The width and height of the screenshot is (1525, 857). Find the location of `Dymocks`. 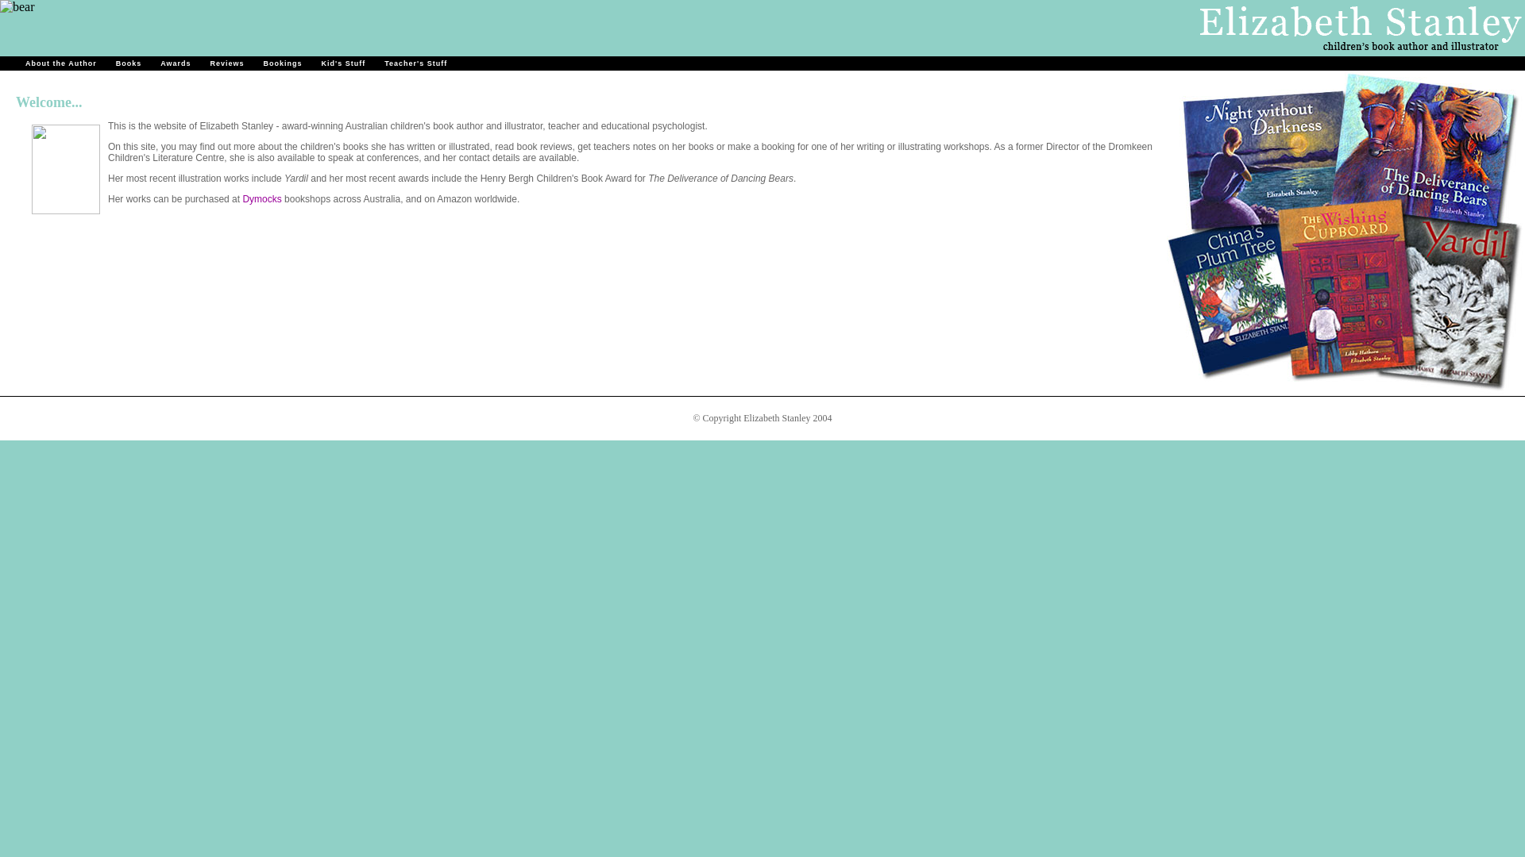

Dymocks is located at coordinates (262, 199).